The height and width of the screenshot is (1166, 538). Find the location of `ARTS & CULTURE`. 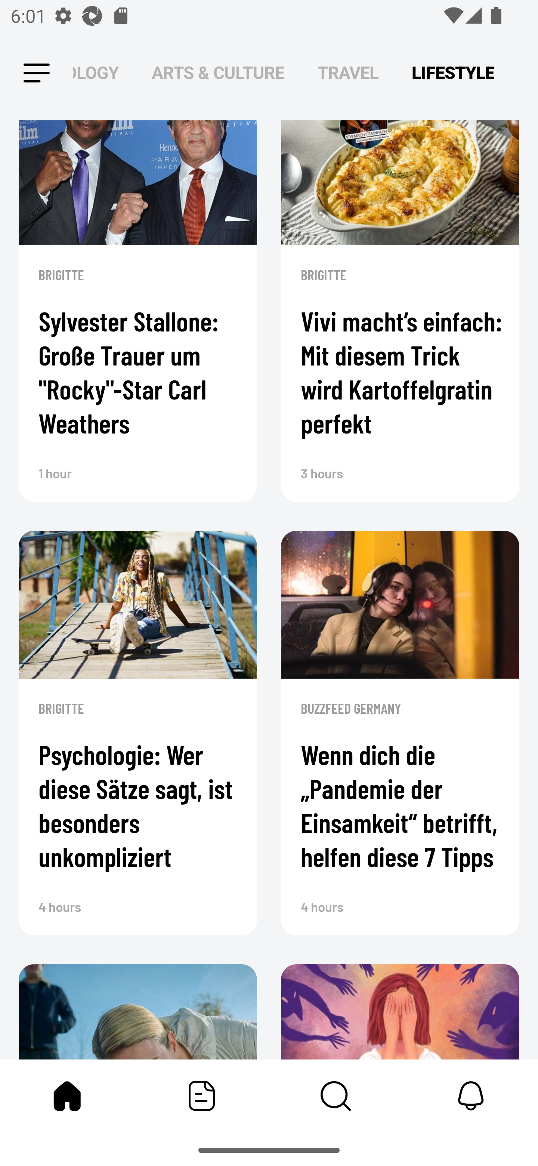

ARTS & CULTURE is located at coordinates (218, 73).